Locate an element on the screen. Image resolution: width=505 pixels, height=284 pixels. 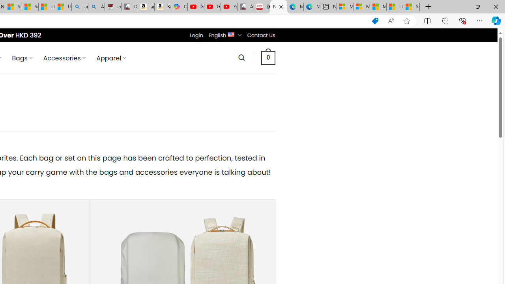
Nordace - Best Sellers is located at coordinates (279, 7).